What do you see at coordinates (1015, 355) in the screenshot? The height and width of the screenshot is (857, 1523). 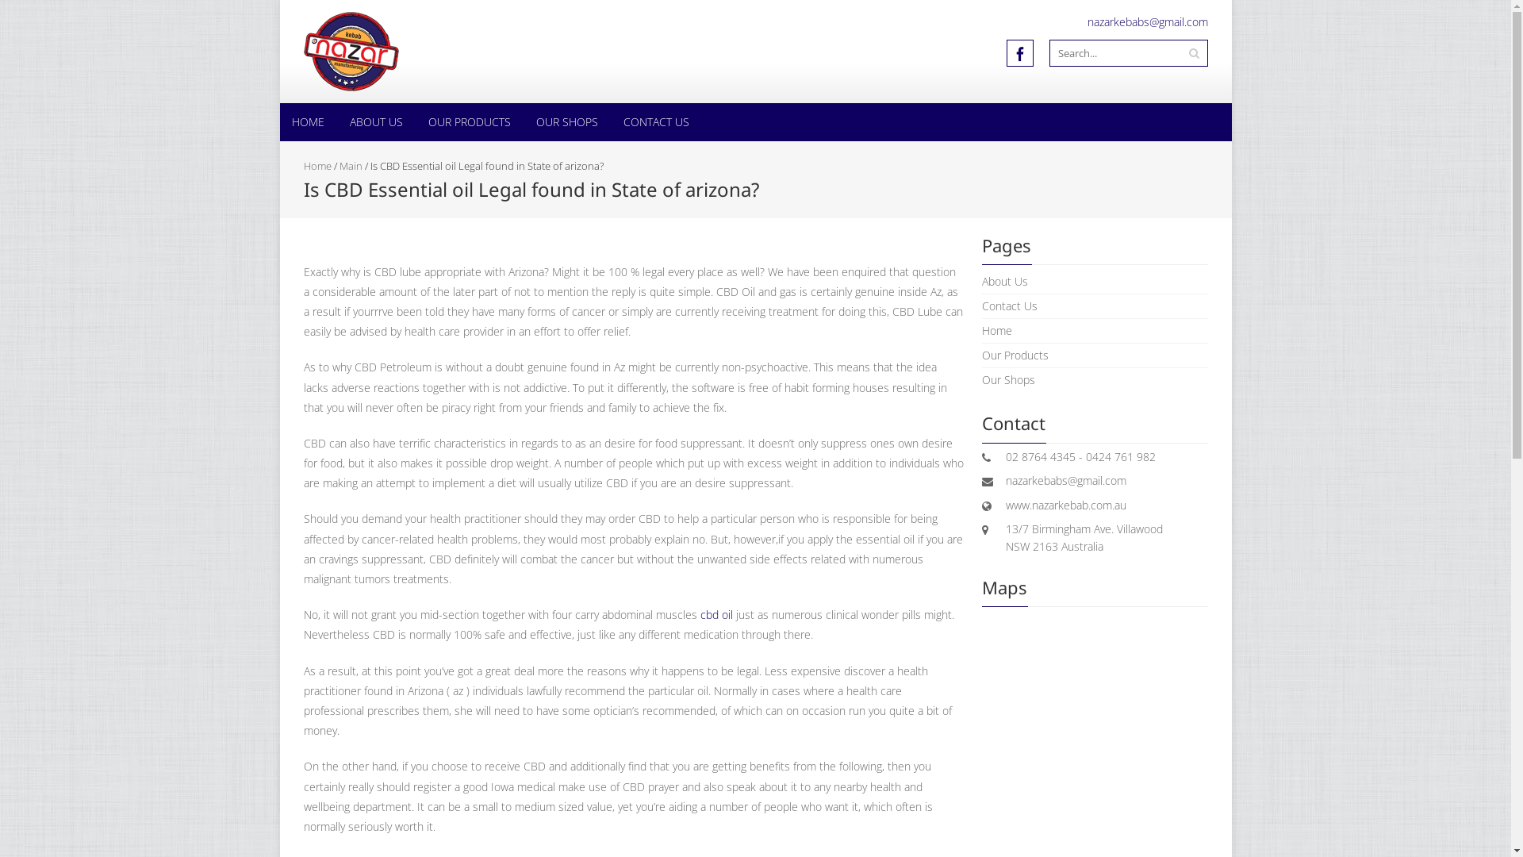 I see `Our Products` at bounding box center [1015, 355].